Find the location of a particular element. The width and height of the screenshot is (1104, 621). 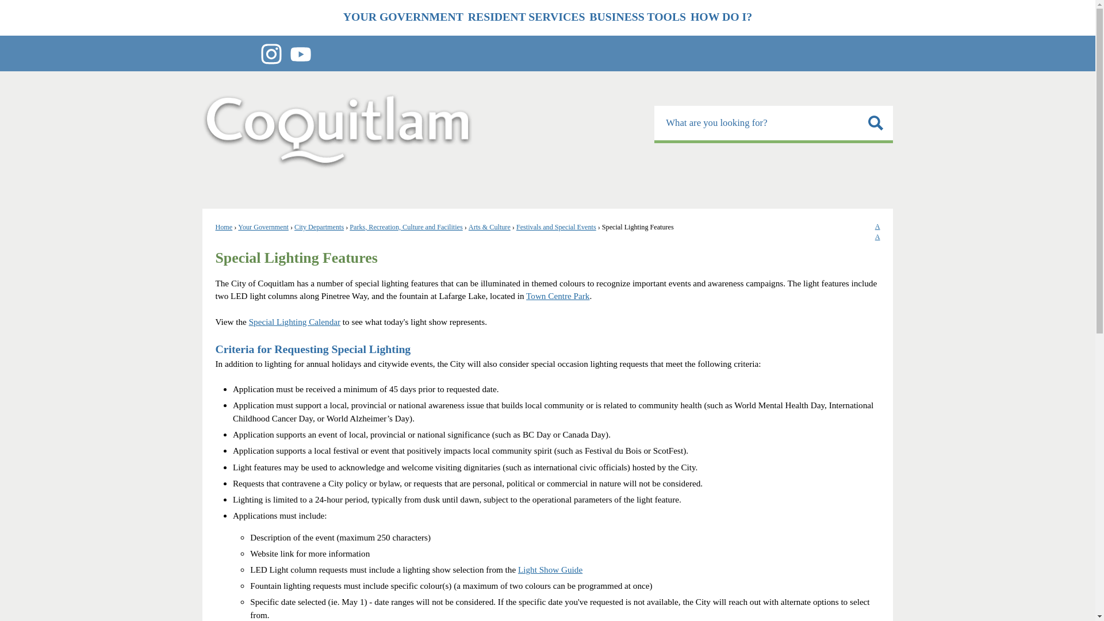

LinkedIn is located at coordinates (330, 54).